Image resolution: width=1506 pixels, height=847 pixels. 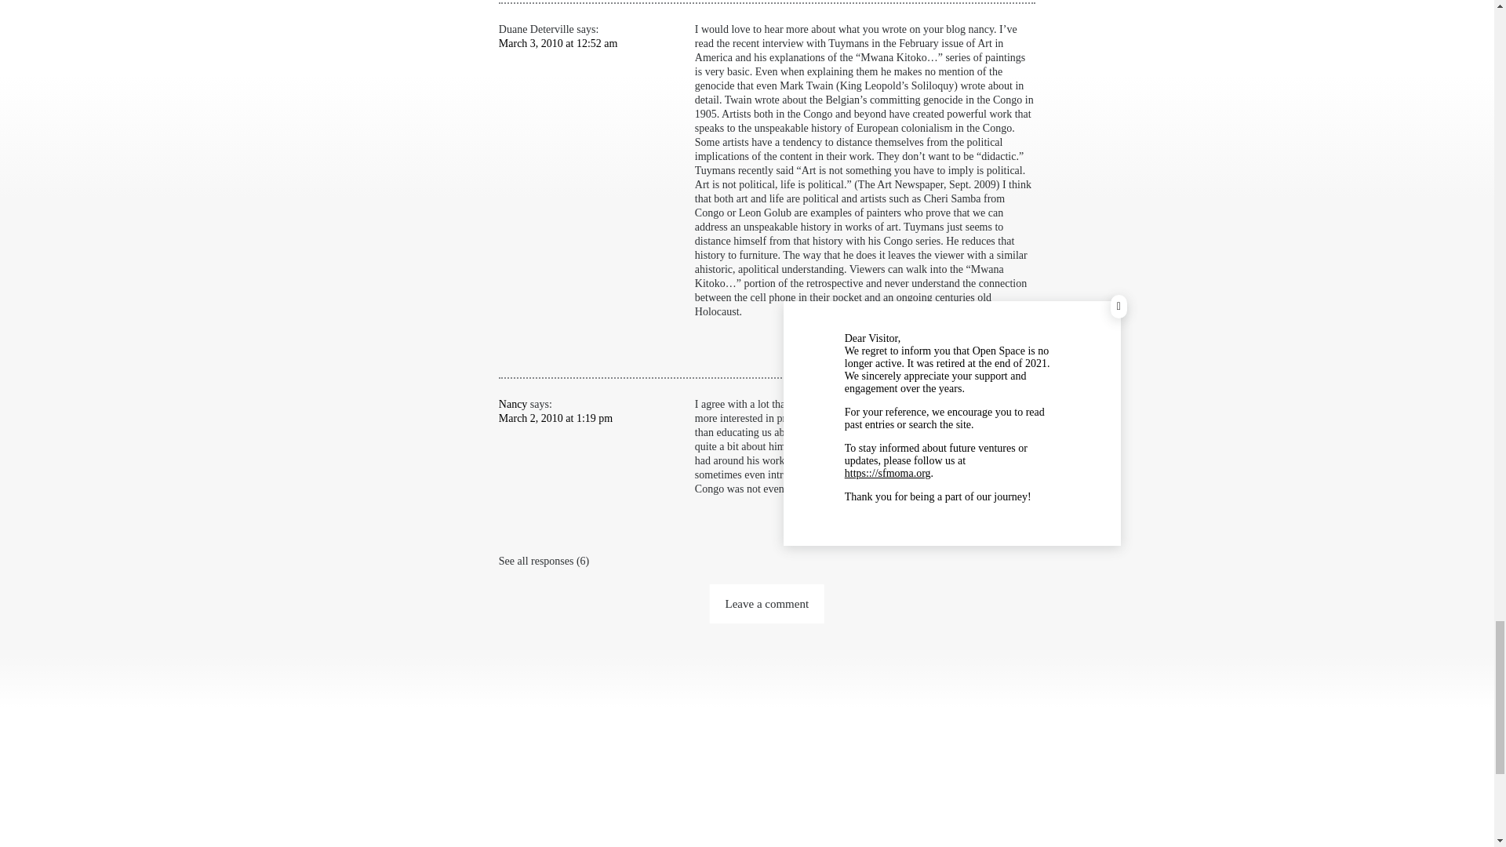 I want to click on March 3, 2010 at 12:52 am, so click(x=558, y=42).